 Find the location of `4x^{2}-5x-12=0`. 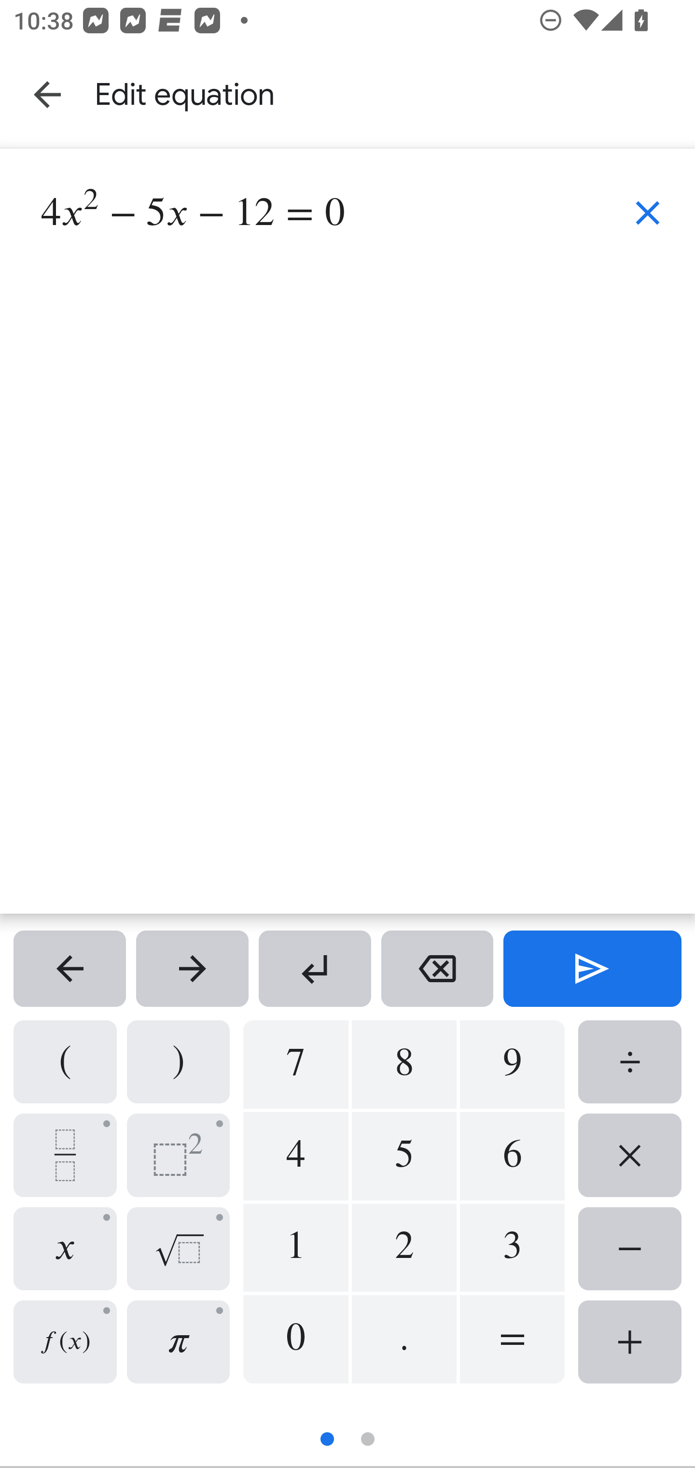

4x^{2}-5x-12=0 is located at coordinates (314, 530).